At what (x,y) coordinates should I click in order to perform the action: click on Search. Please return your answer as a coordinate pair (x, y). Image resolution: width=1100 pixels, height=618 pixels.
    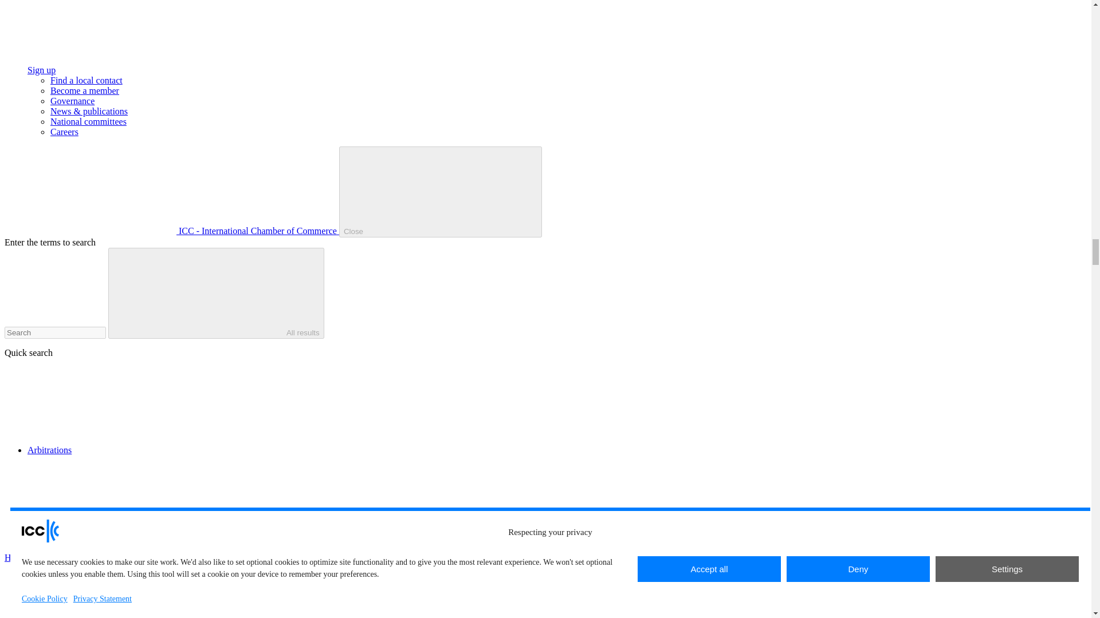
    Looking at the image, I should click on (55, 332).